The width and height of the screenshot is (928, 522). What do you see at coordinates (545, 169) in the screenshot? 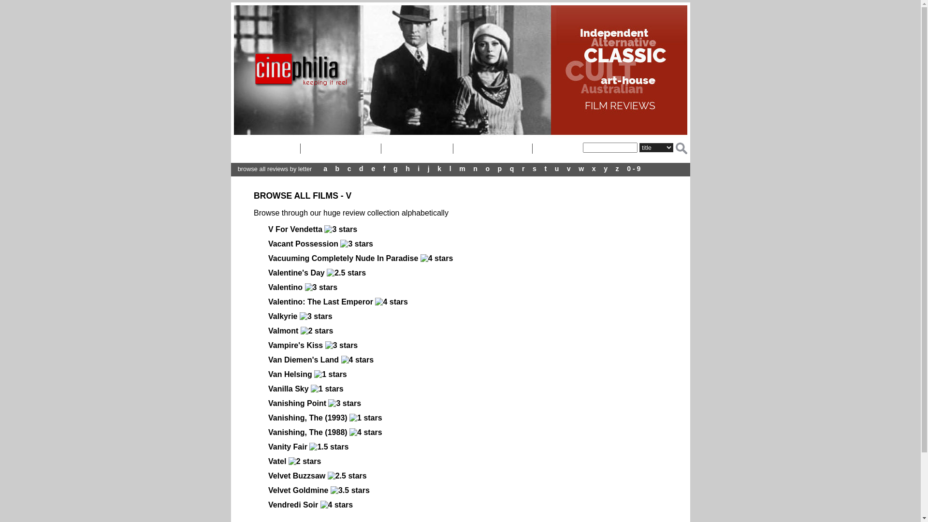
I see `t` at bounding box center [545, 169].